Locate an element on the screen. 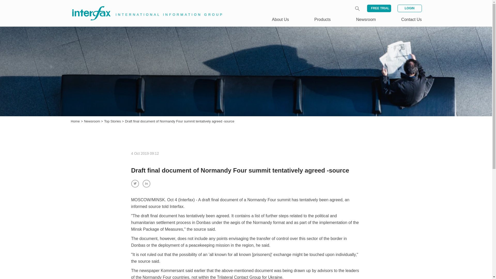  Home is located at coordinates (75, 121).